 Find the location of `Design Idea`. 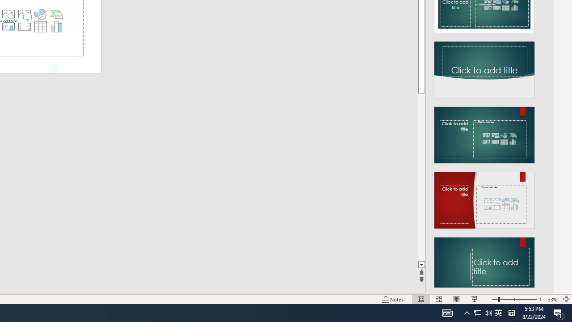

Design Idea is located at coordinates (484, 263).